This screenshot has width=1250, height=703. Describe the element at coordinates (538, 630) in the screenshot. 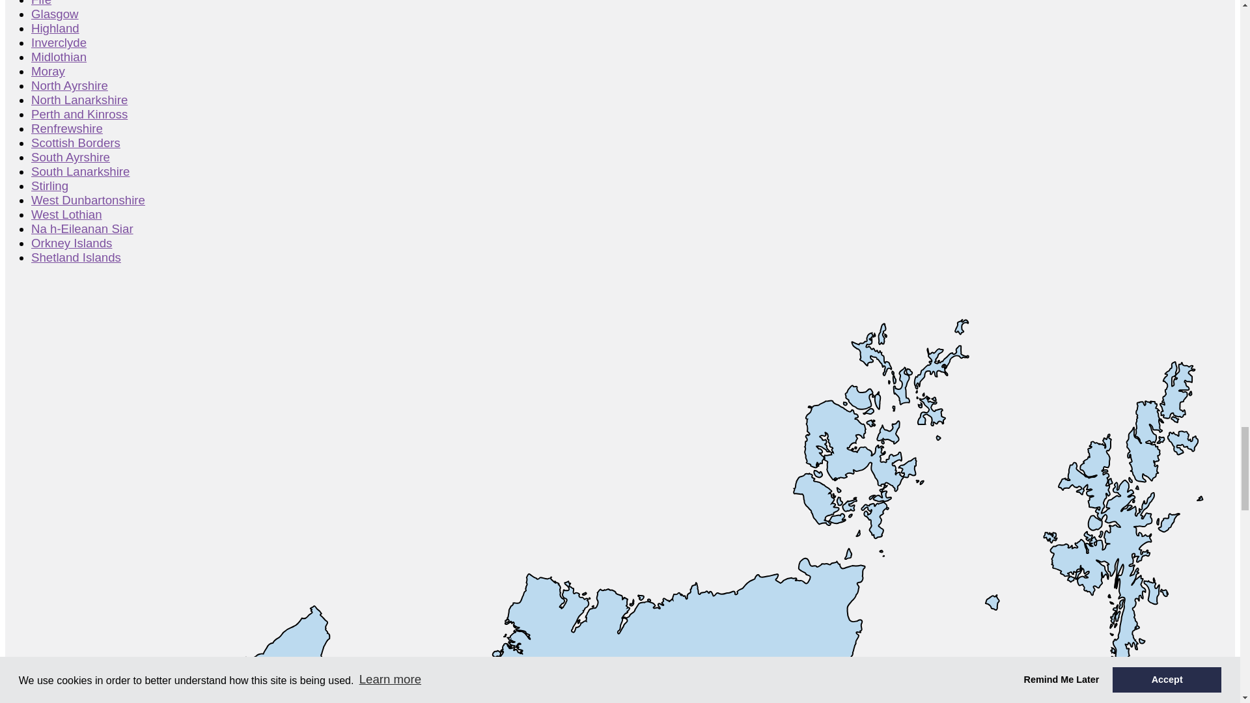

I see `Highland` at that location.